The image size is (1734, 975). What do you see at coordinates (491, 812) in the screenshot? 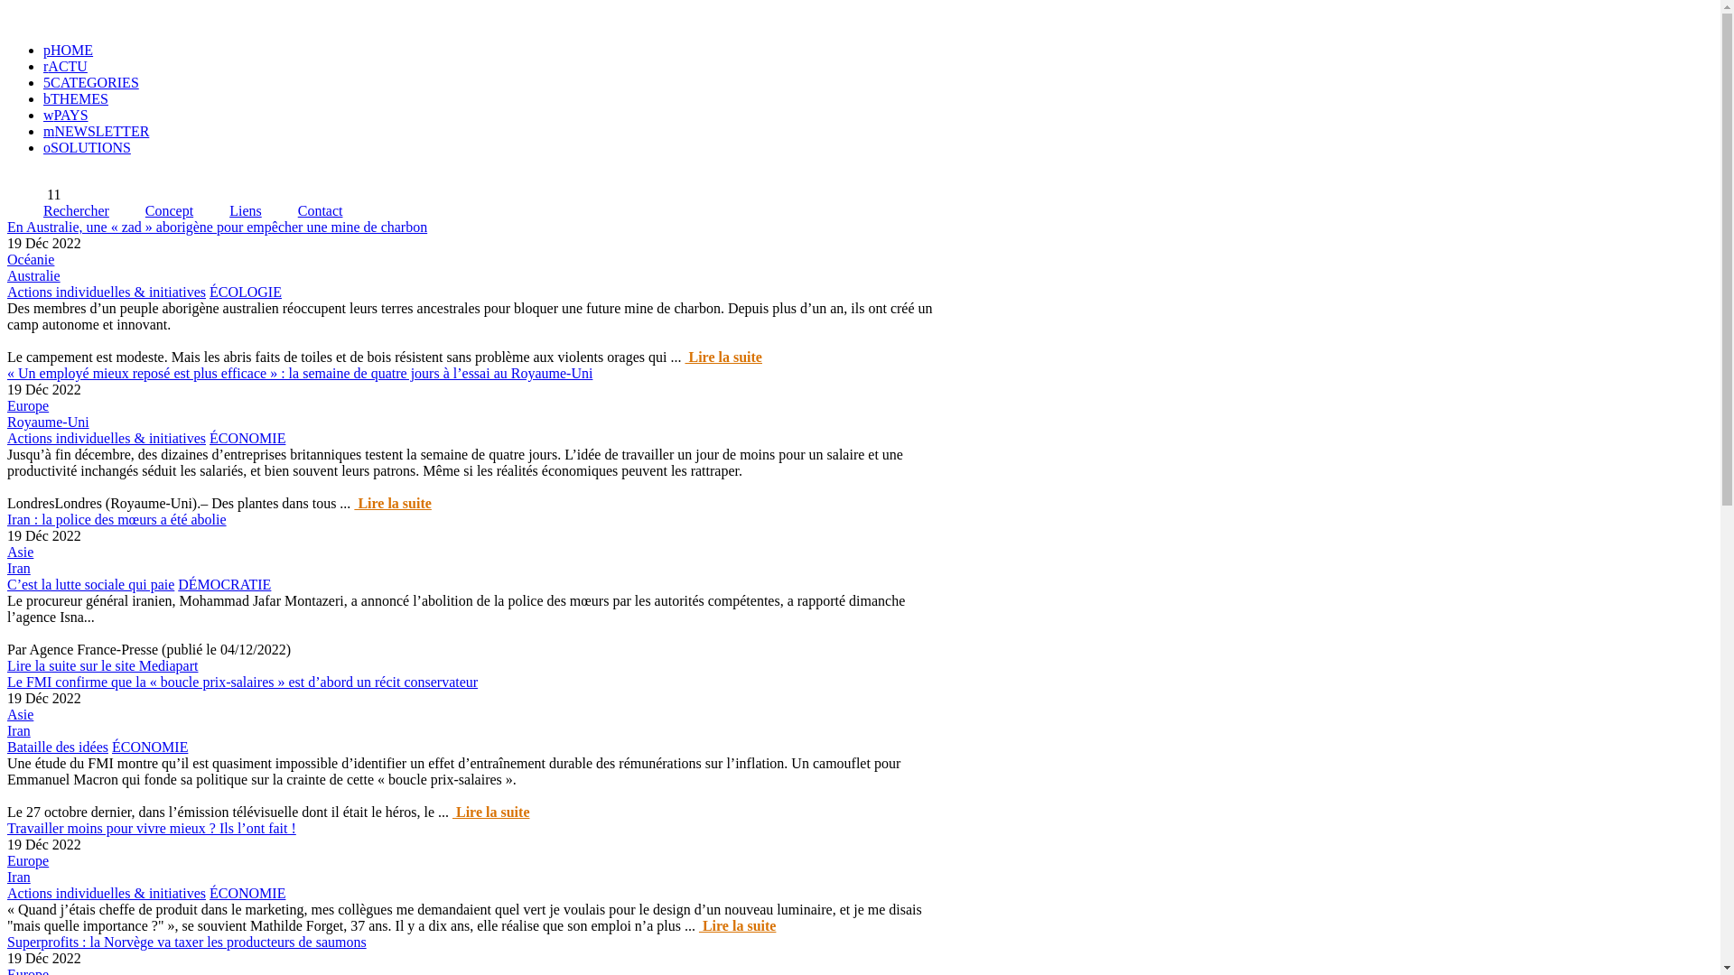
I see ` Lire la suite` at bounding box center [491, 812].